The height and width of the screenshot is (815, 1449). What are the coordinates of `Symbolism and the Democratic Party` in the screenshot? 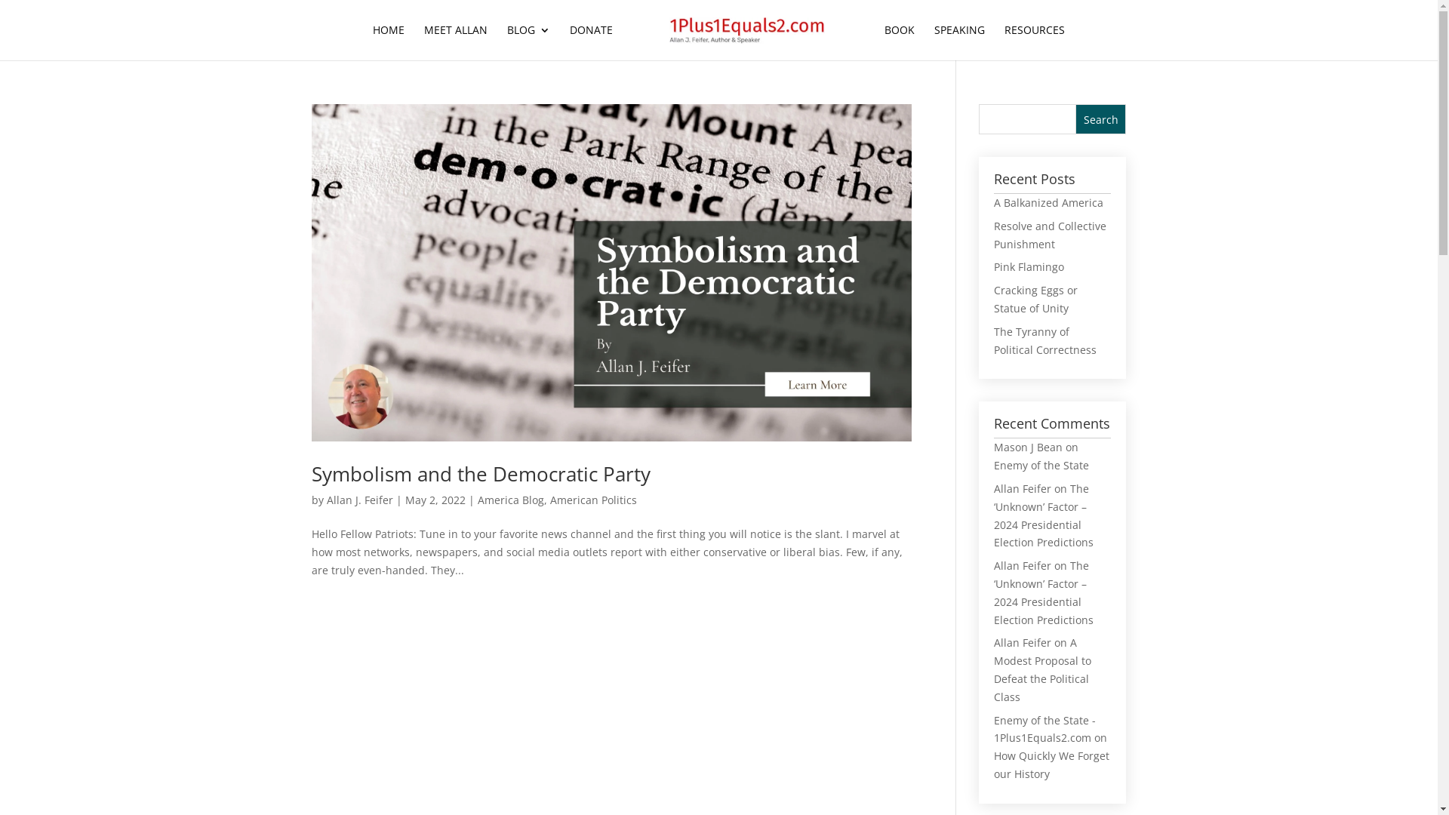 It's located at (480, 474).